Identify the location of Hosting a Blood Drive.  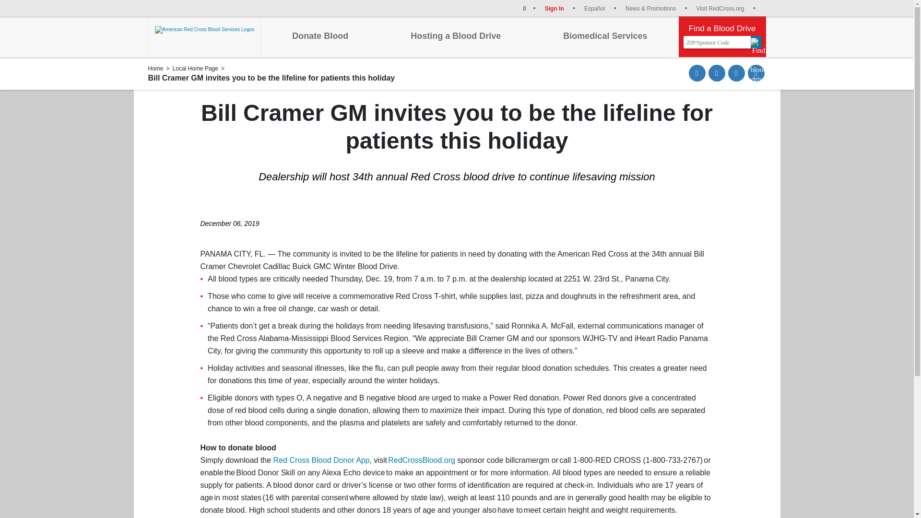
(456, 35).